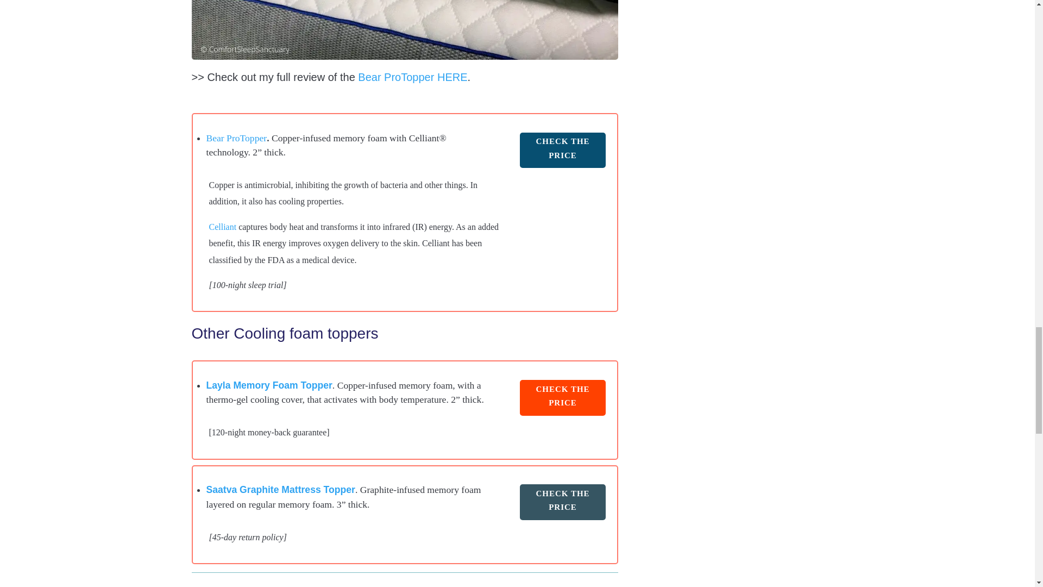 This screenshot has width=1043, height=587. Describe the element at coordinates (563, 502) in the screenshot. I see `CHECK THE PRICE` at that location.